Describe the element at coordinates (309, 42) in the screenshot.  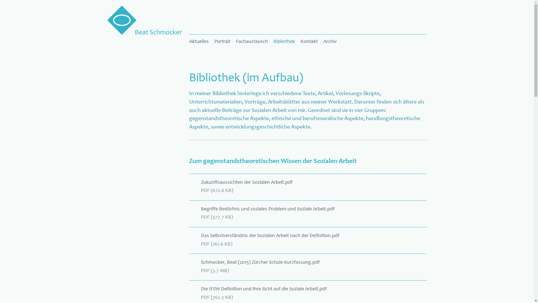
I see `Kontakt` at that location.